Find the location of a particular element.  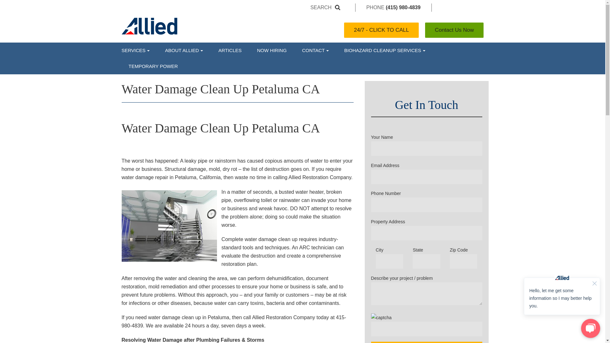

SERVICES is located at coordinates (139, 50).